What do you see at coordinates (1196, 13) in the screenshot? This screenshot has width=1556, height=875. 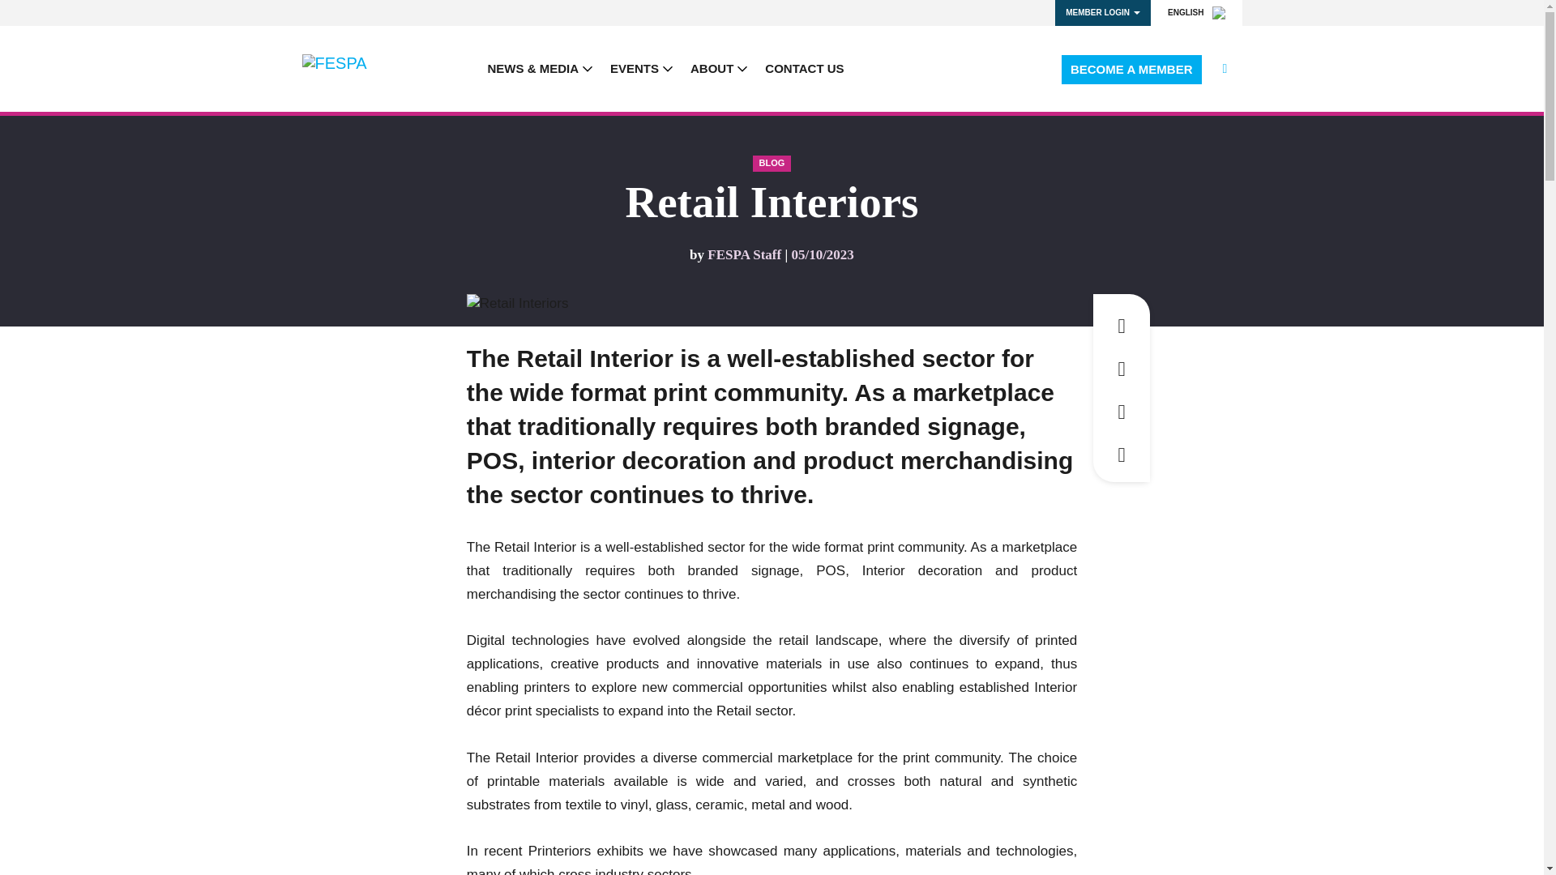 I see `ENGLISH` at bounding box center [1196, 13].